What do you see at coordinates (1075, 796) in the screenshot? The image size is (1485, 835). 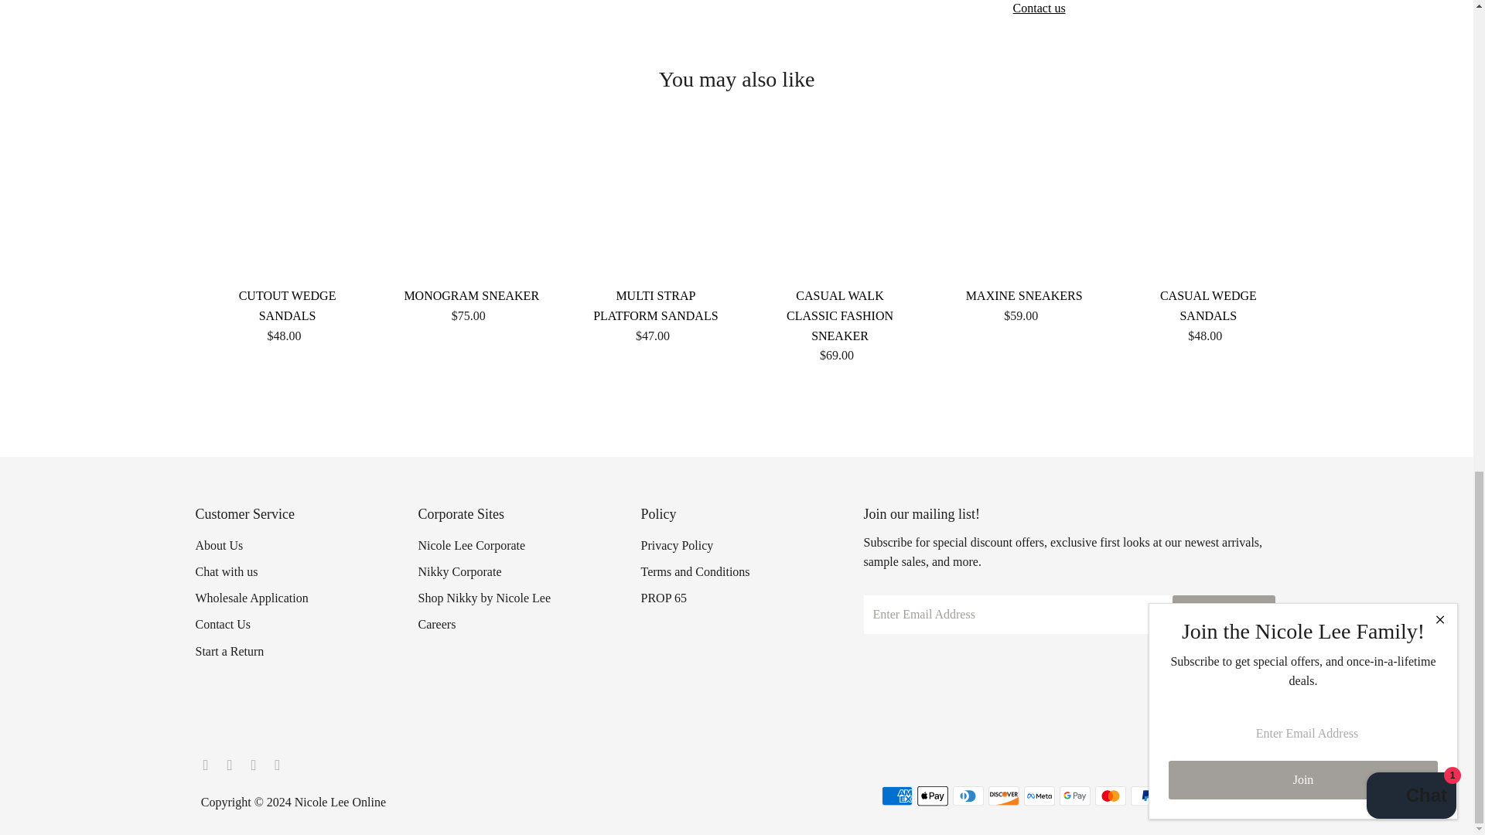 I see `Google Pay` at bounding box center [1075, 796].